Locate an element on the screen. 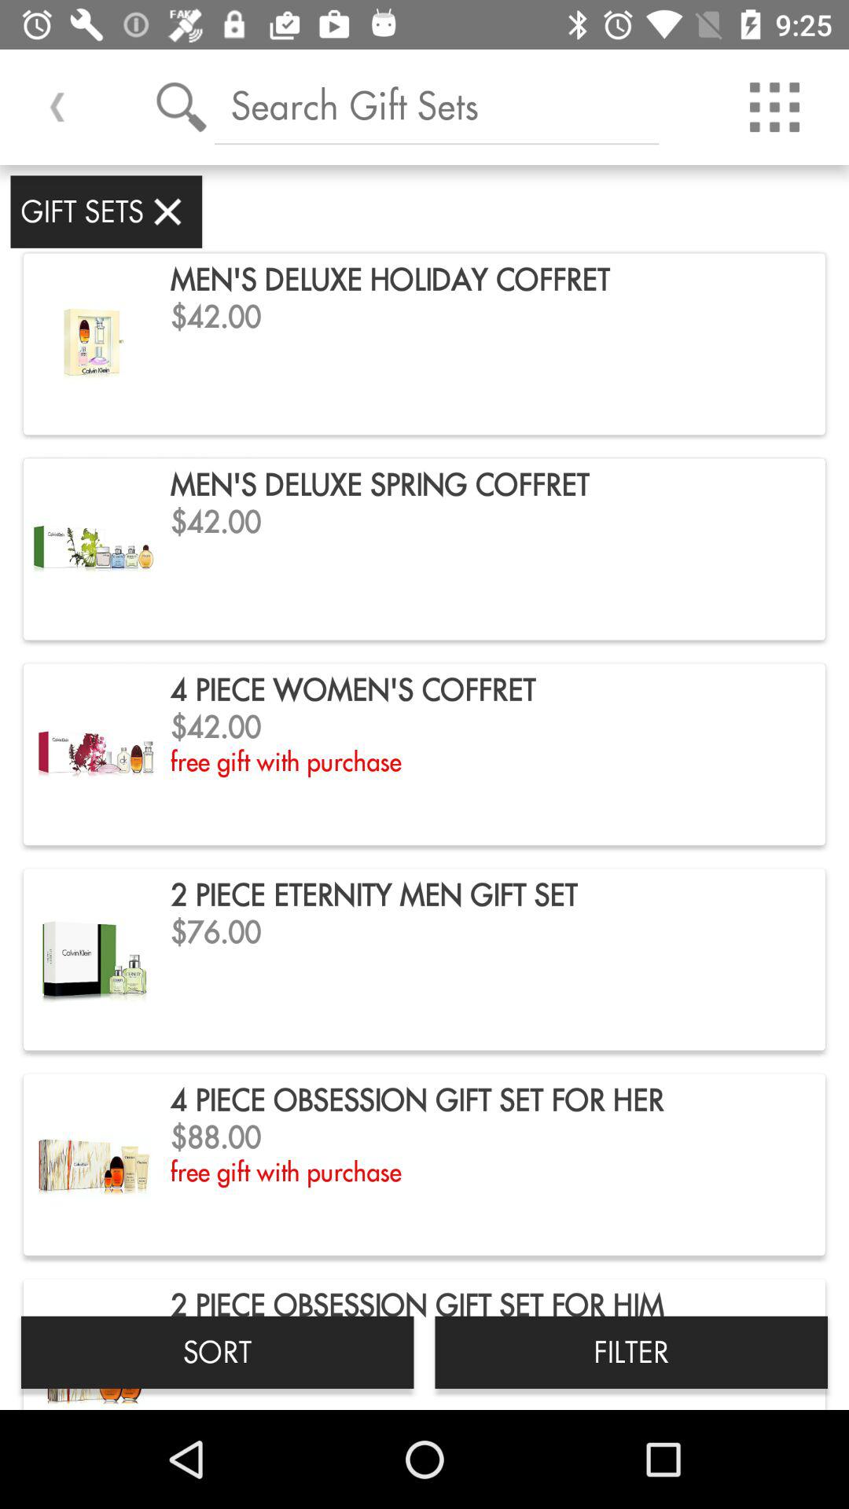  turn off the sort is located at coordinates (217, 1352).